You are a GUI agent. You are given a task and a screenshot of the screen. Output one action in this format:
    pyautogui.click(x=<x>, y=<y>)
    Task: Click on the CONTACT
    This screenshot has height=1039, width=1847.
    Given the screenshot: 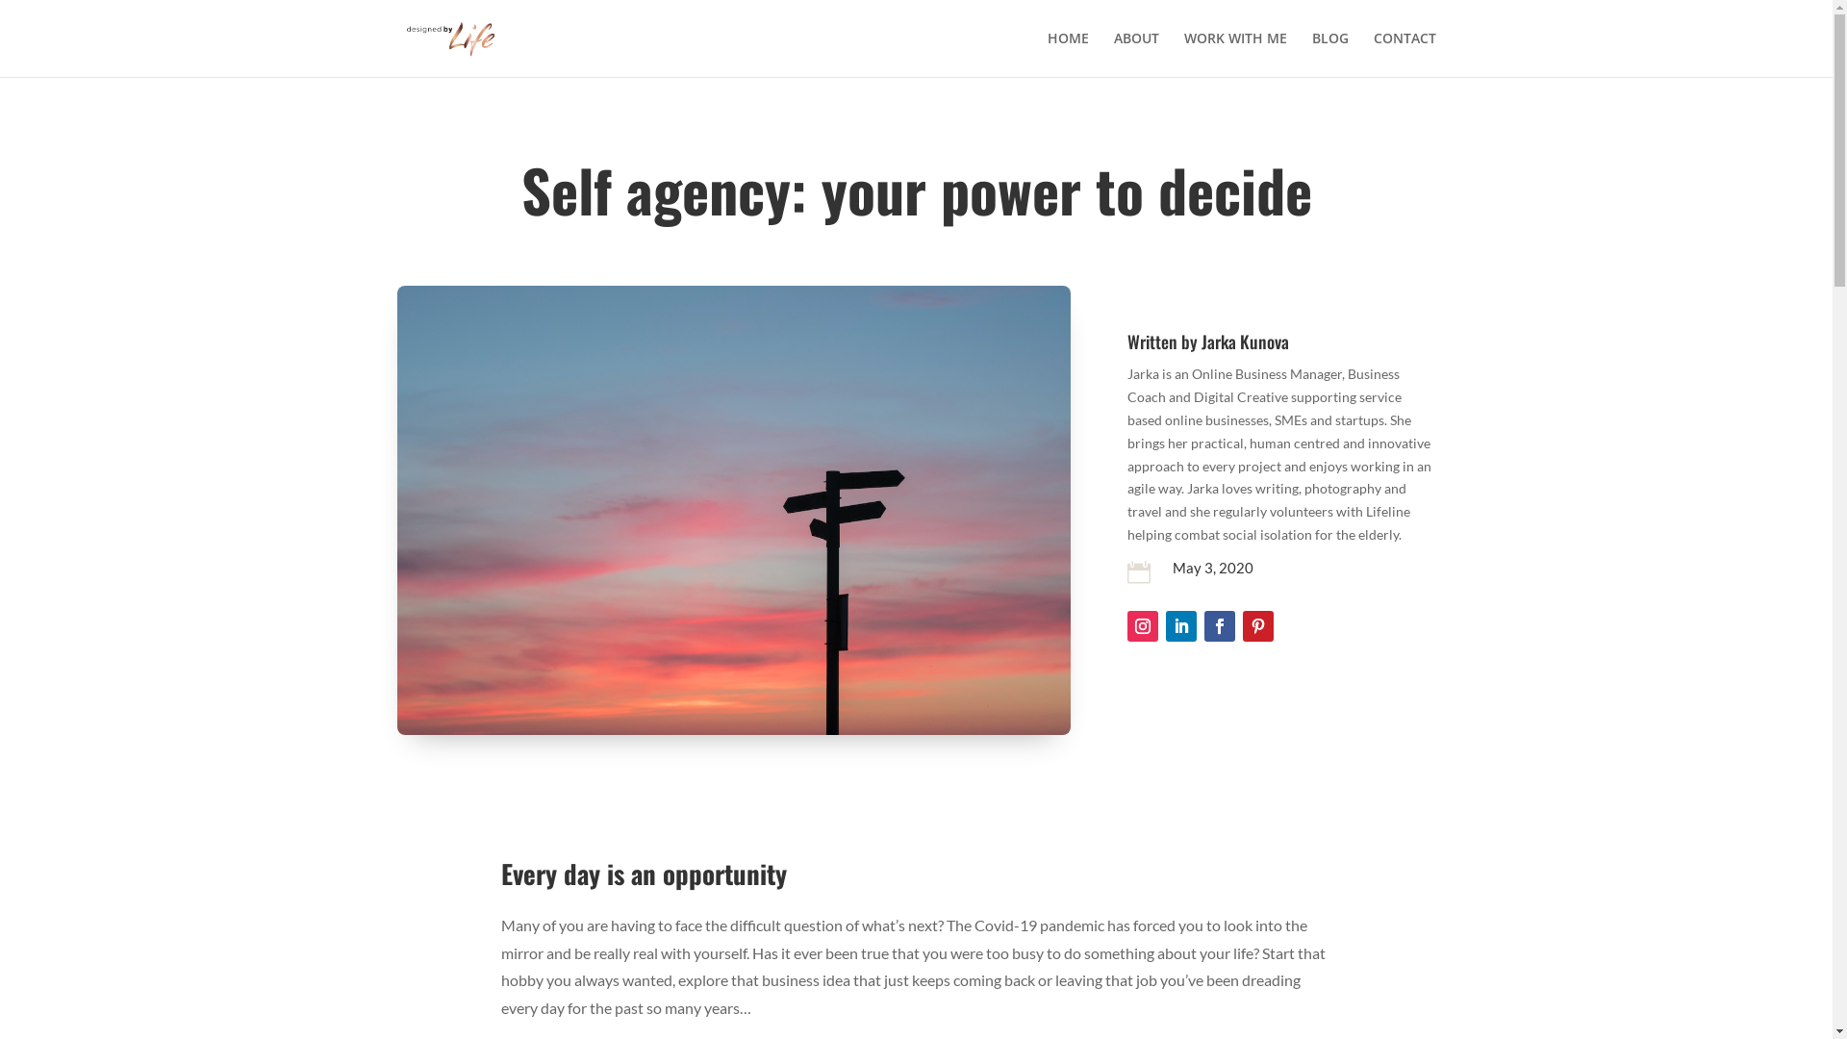 What is the action you would take?
    pyautogui.click(x=1404, y=54)
    